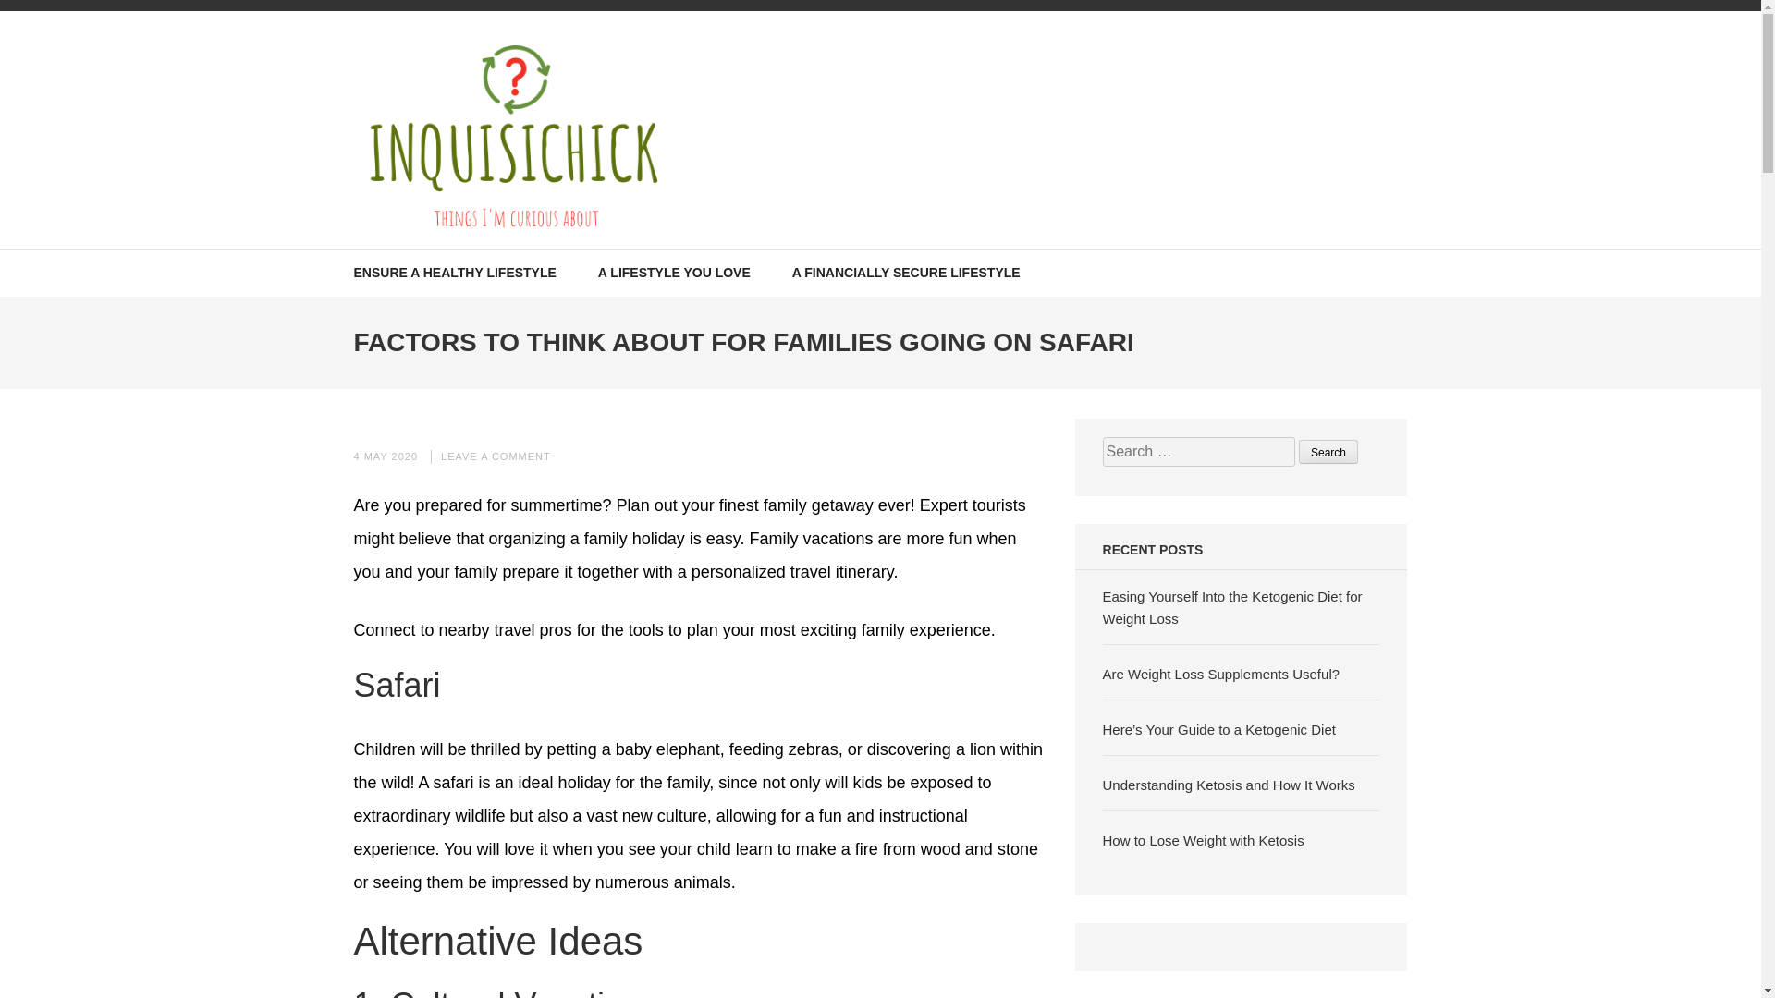 This screenshot has height=998, width=1775. What do you see at coordinates (496, 456) in the screenshot?
I see `LEAVE A COMMENT` at bounding box center [496, 456].